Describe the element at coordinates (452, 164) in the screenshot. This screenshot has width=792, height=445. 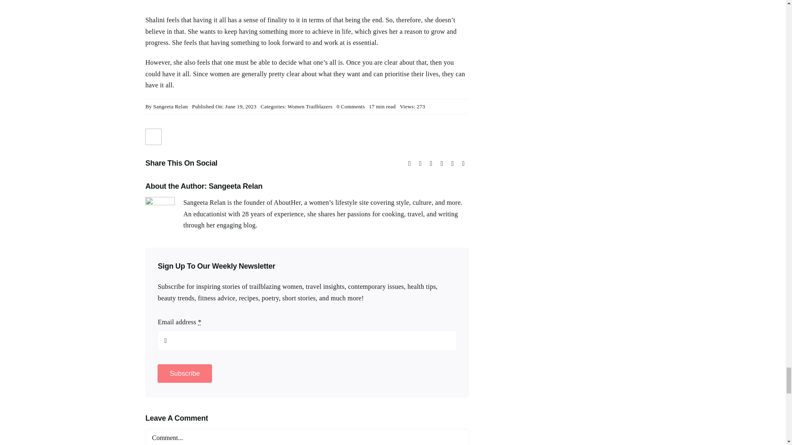
I see `Telegram` at that location.